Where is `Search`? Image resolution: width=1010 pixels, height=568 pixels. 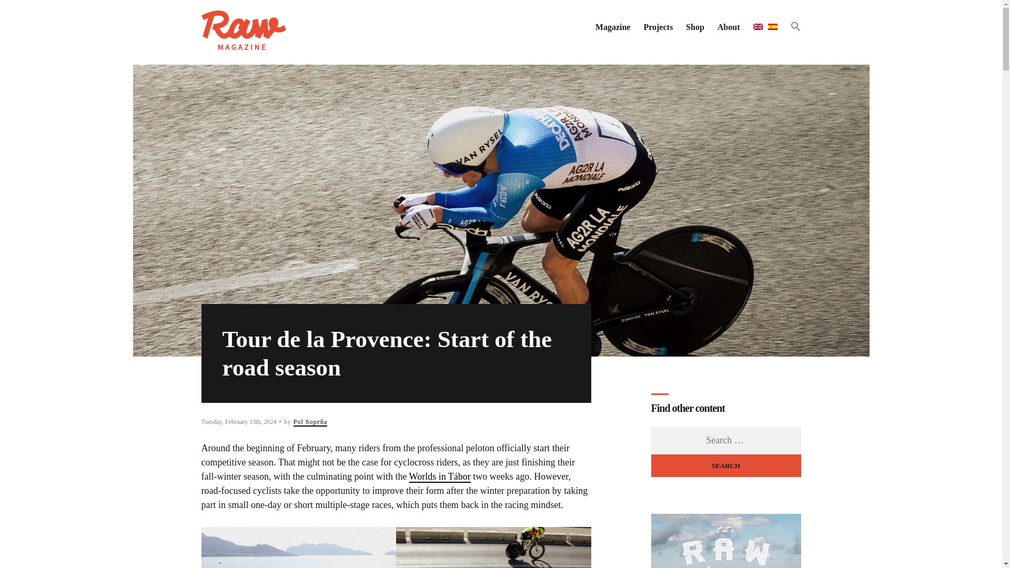 Search is located at coordinates (726, 466).